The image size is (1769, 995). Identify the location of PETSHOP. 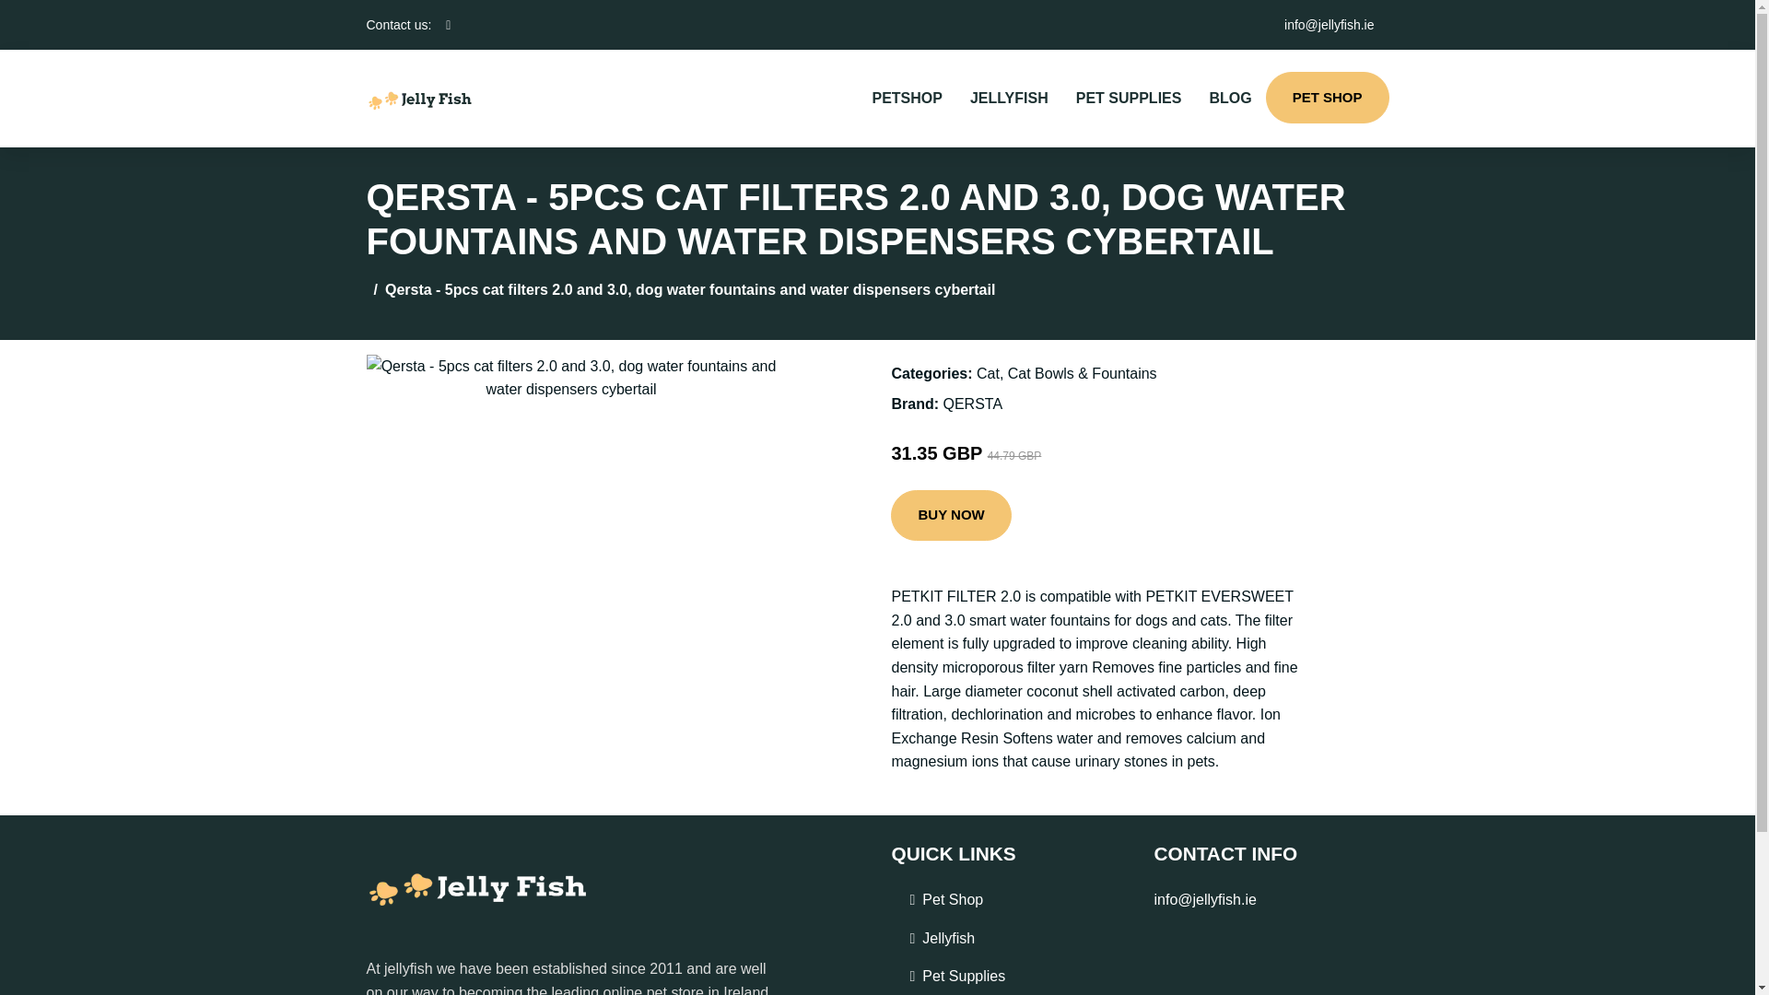
(907, 98).